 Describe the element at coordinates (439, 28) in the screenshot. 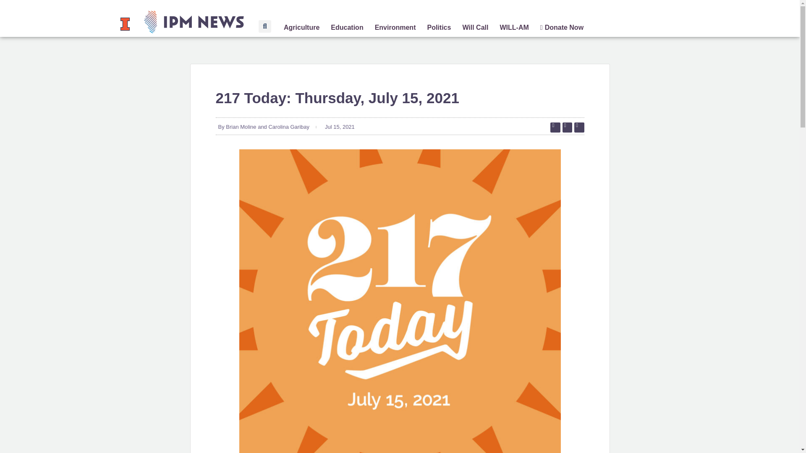

I see `Politics` at that location.